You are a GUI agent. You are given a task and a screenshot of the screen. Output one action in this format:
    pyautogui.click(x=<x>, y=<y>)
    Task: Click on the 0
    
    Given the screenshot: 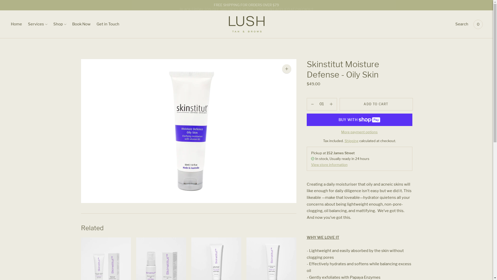 What is the action you would take?
    pyautogui.click(x=478, y=24)
    